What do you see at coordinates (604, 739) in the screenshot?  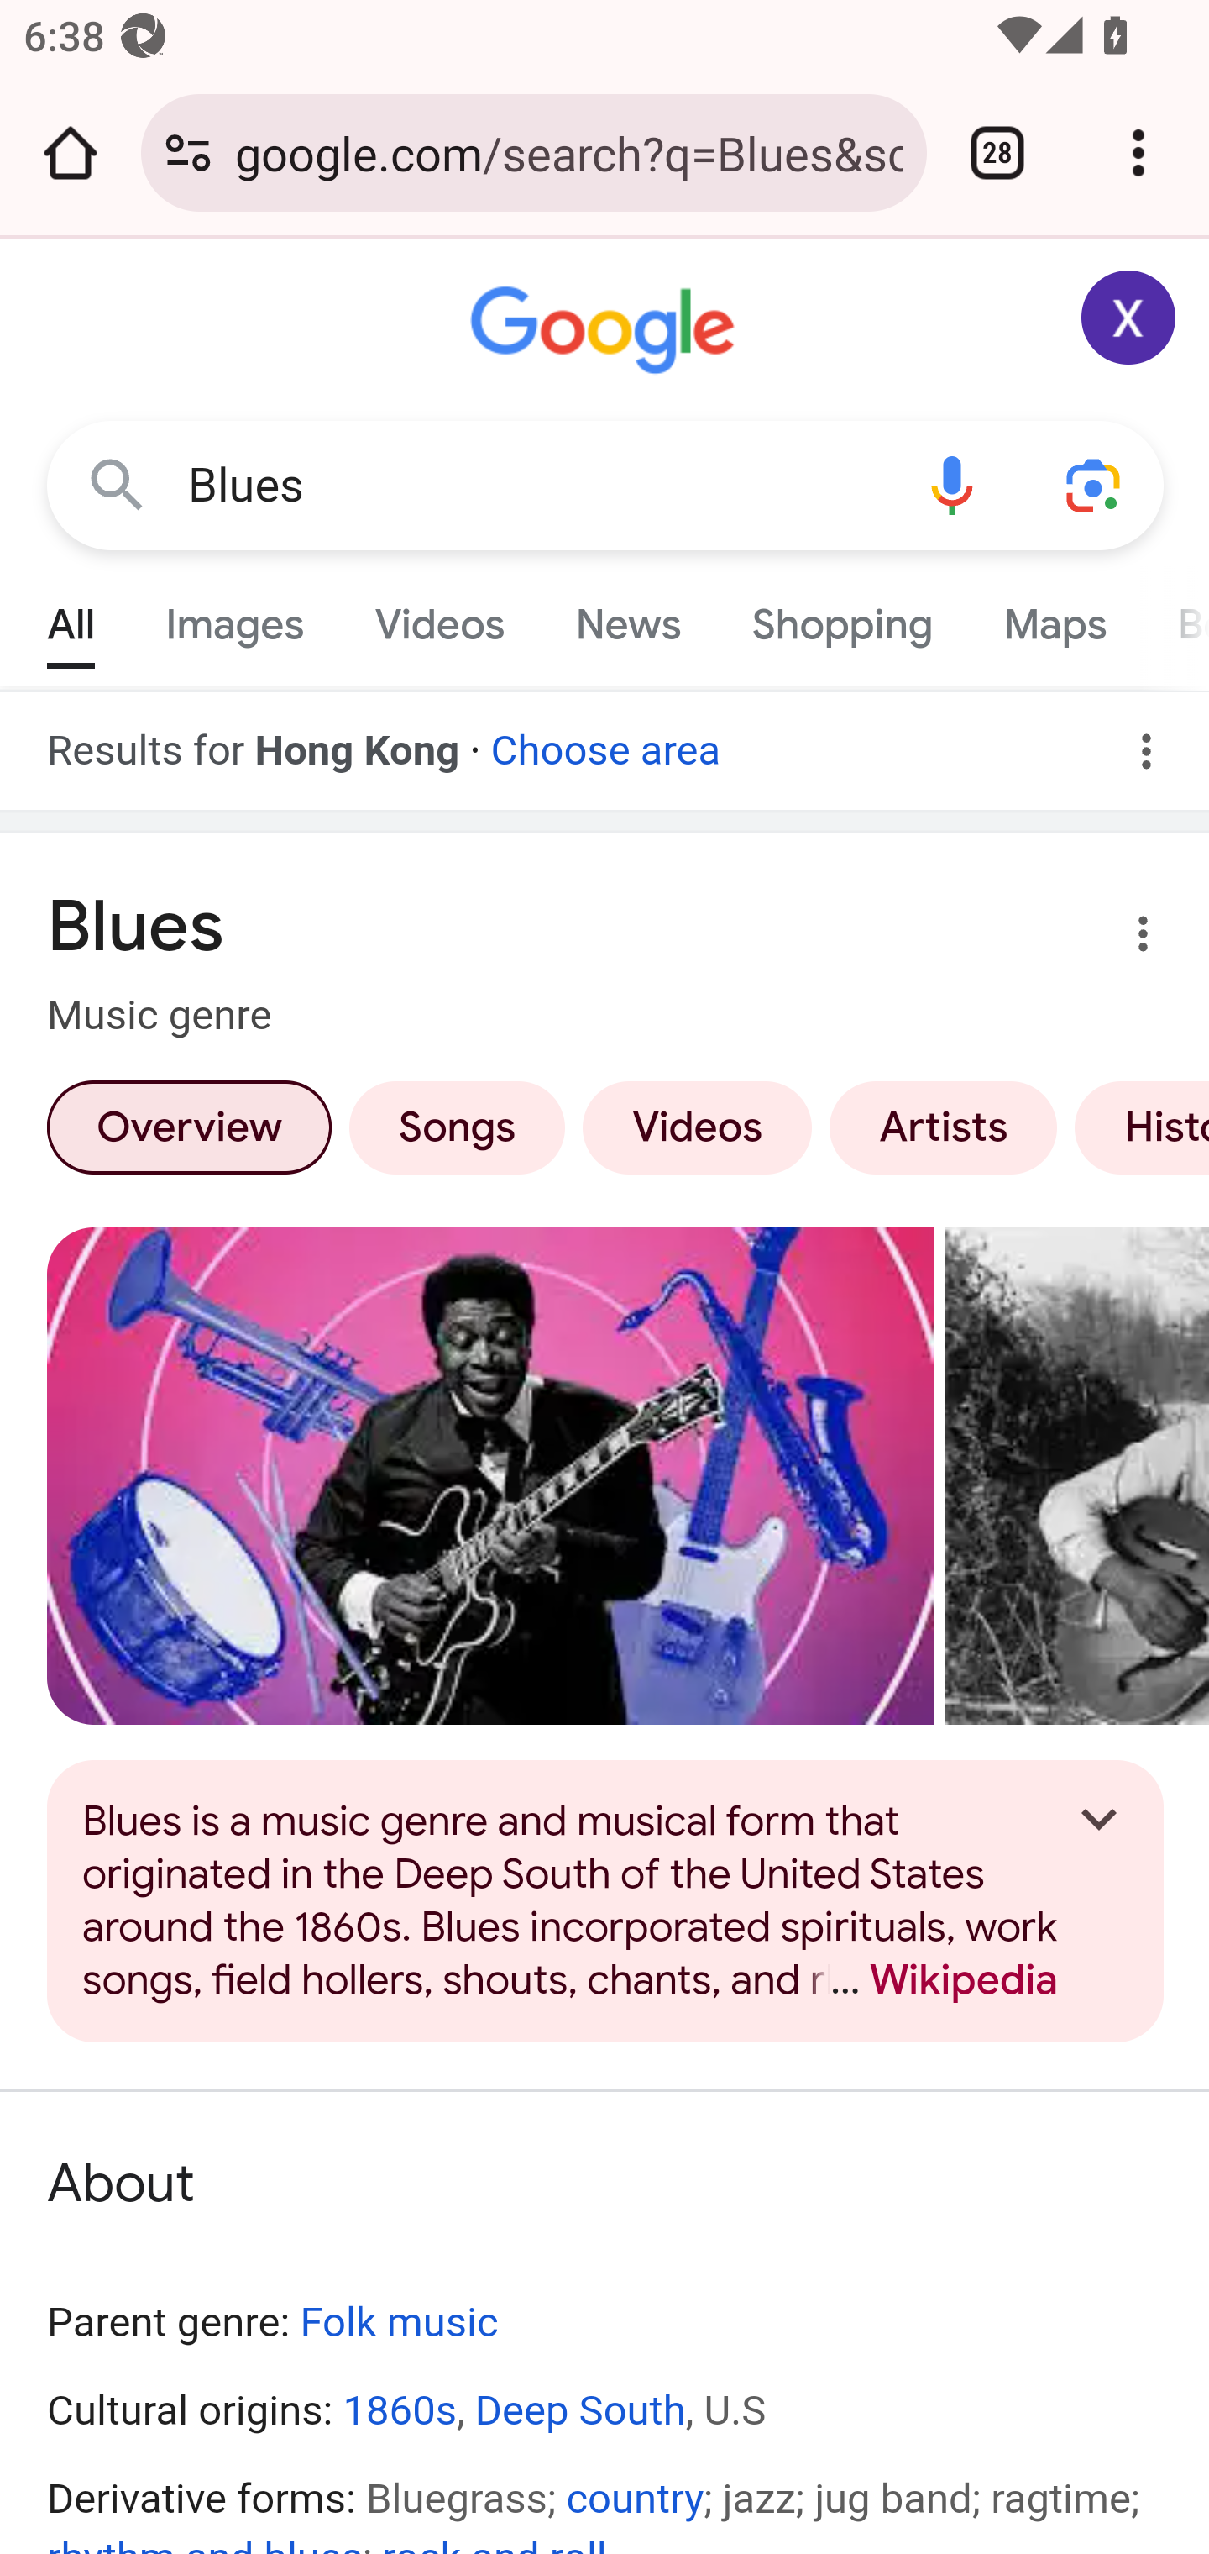 I see `Choose area` at bounding box center [604, 739].